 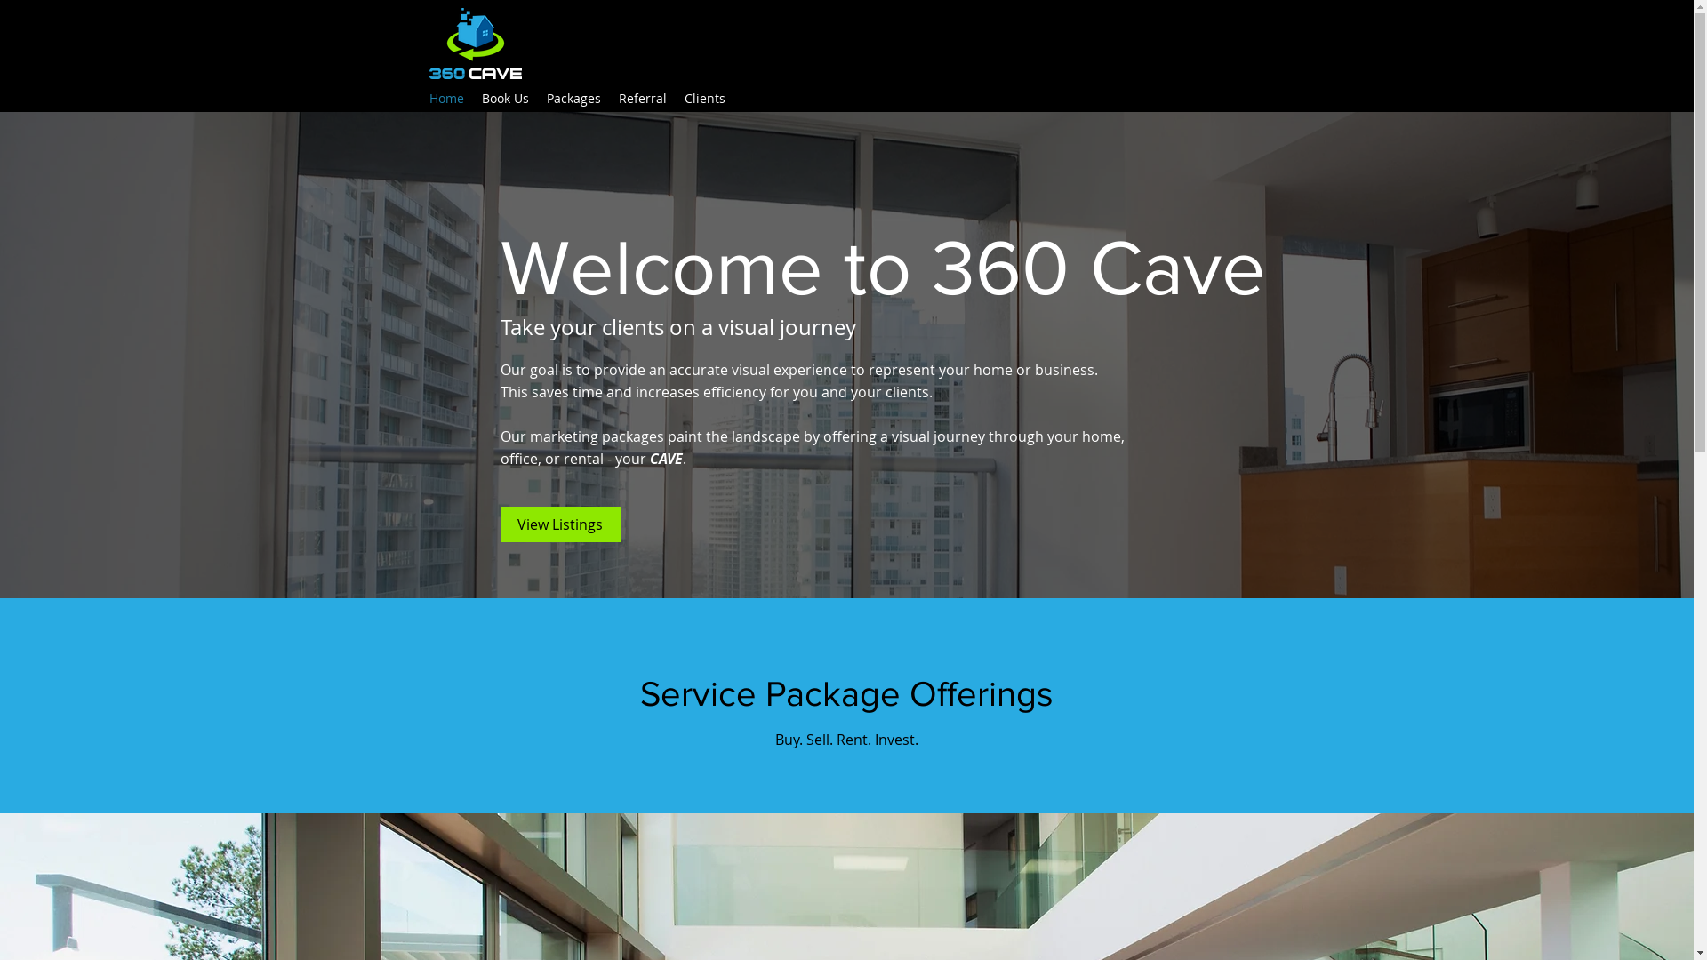 I want to click on Clients, so click(x=705, y=99).